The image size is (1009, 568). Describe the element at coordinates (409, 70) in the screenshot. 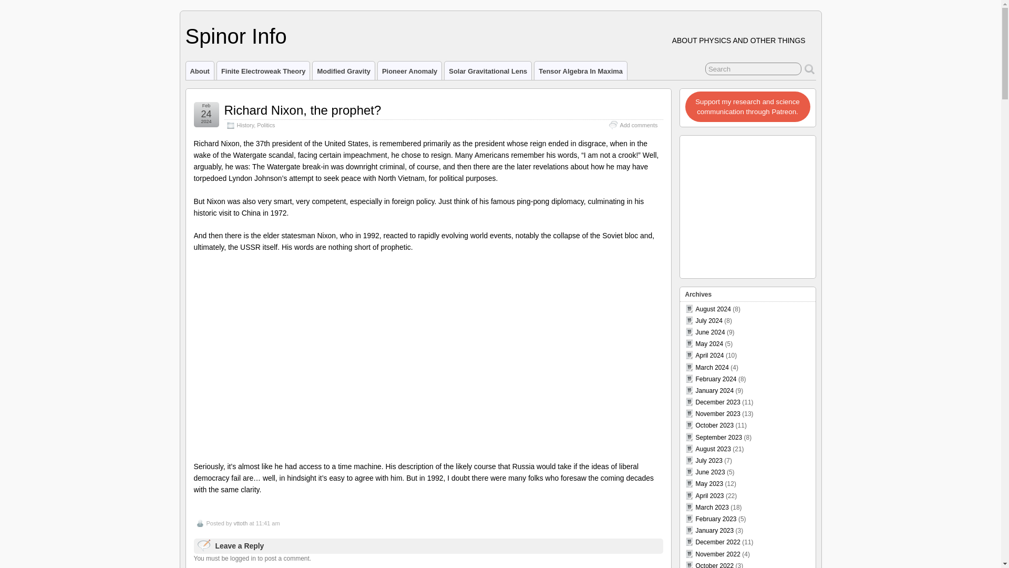

I see `Pioneer Anomaly` at that location.